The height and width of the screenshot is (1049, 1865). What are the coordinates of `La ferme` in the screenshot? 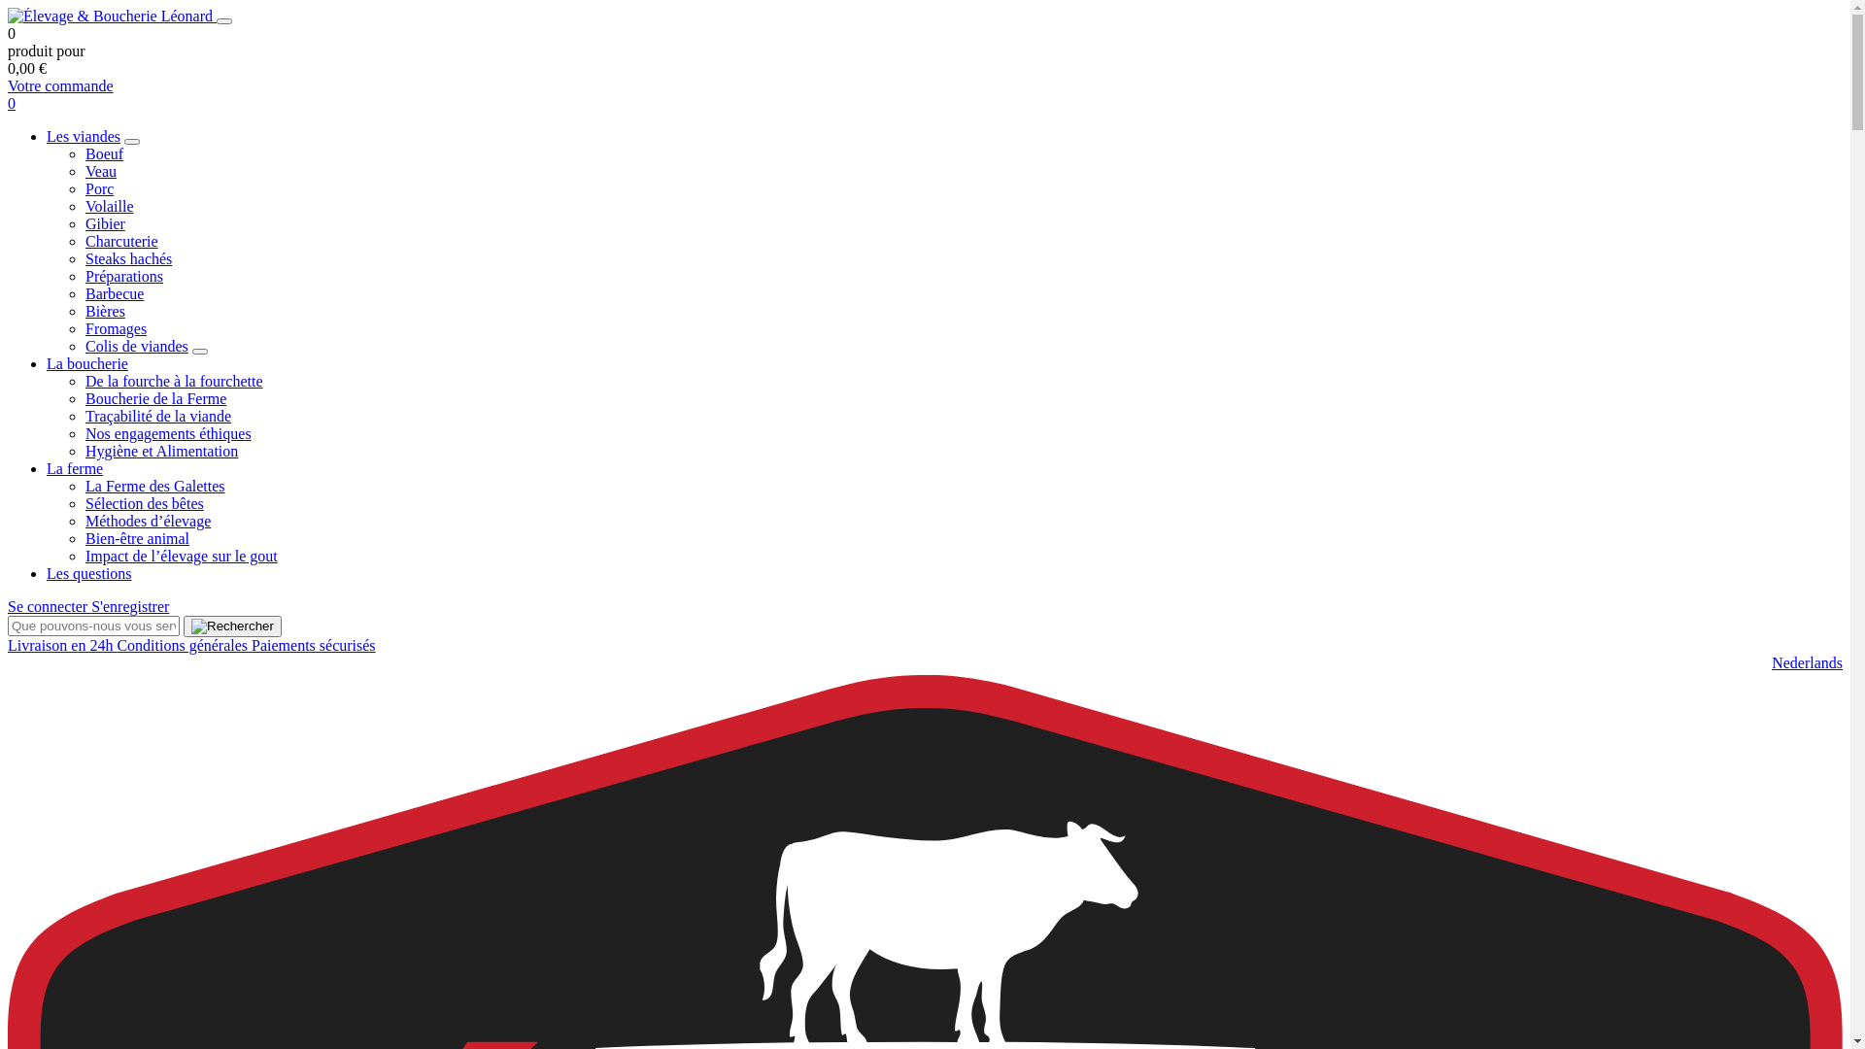 It's located at (75, 468).